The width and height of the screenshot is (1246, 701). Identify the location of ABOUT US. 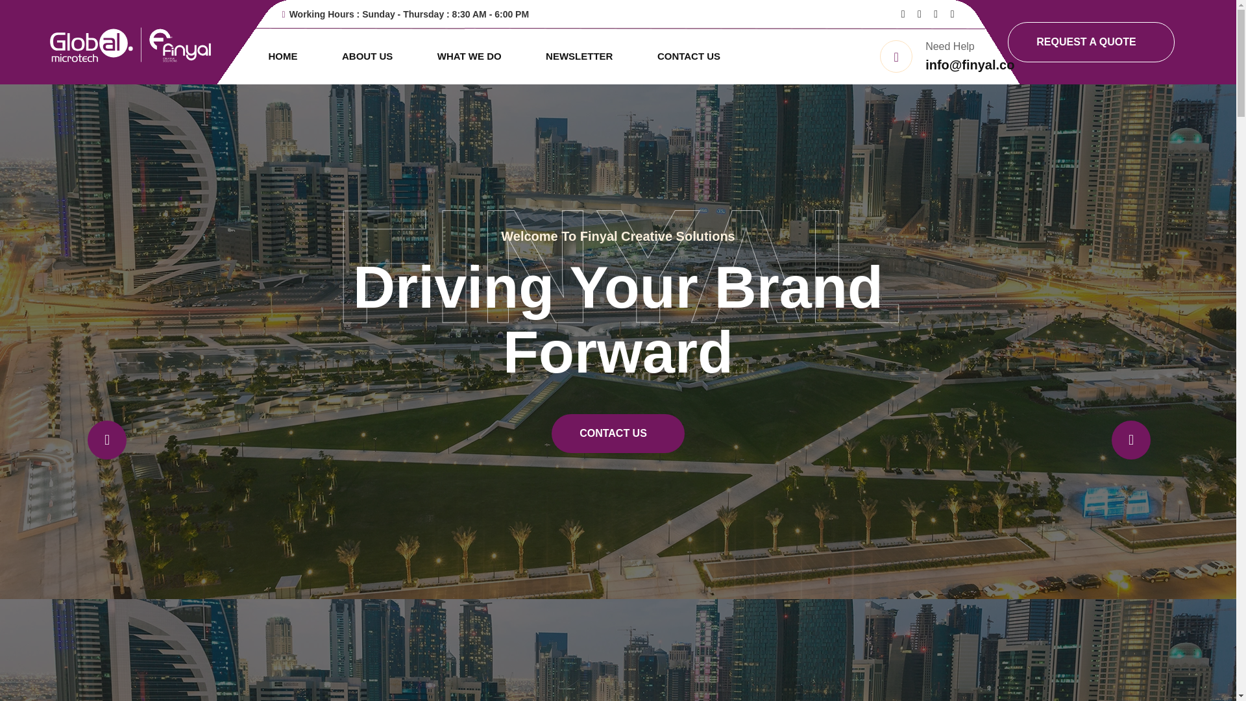
(367, 56).